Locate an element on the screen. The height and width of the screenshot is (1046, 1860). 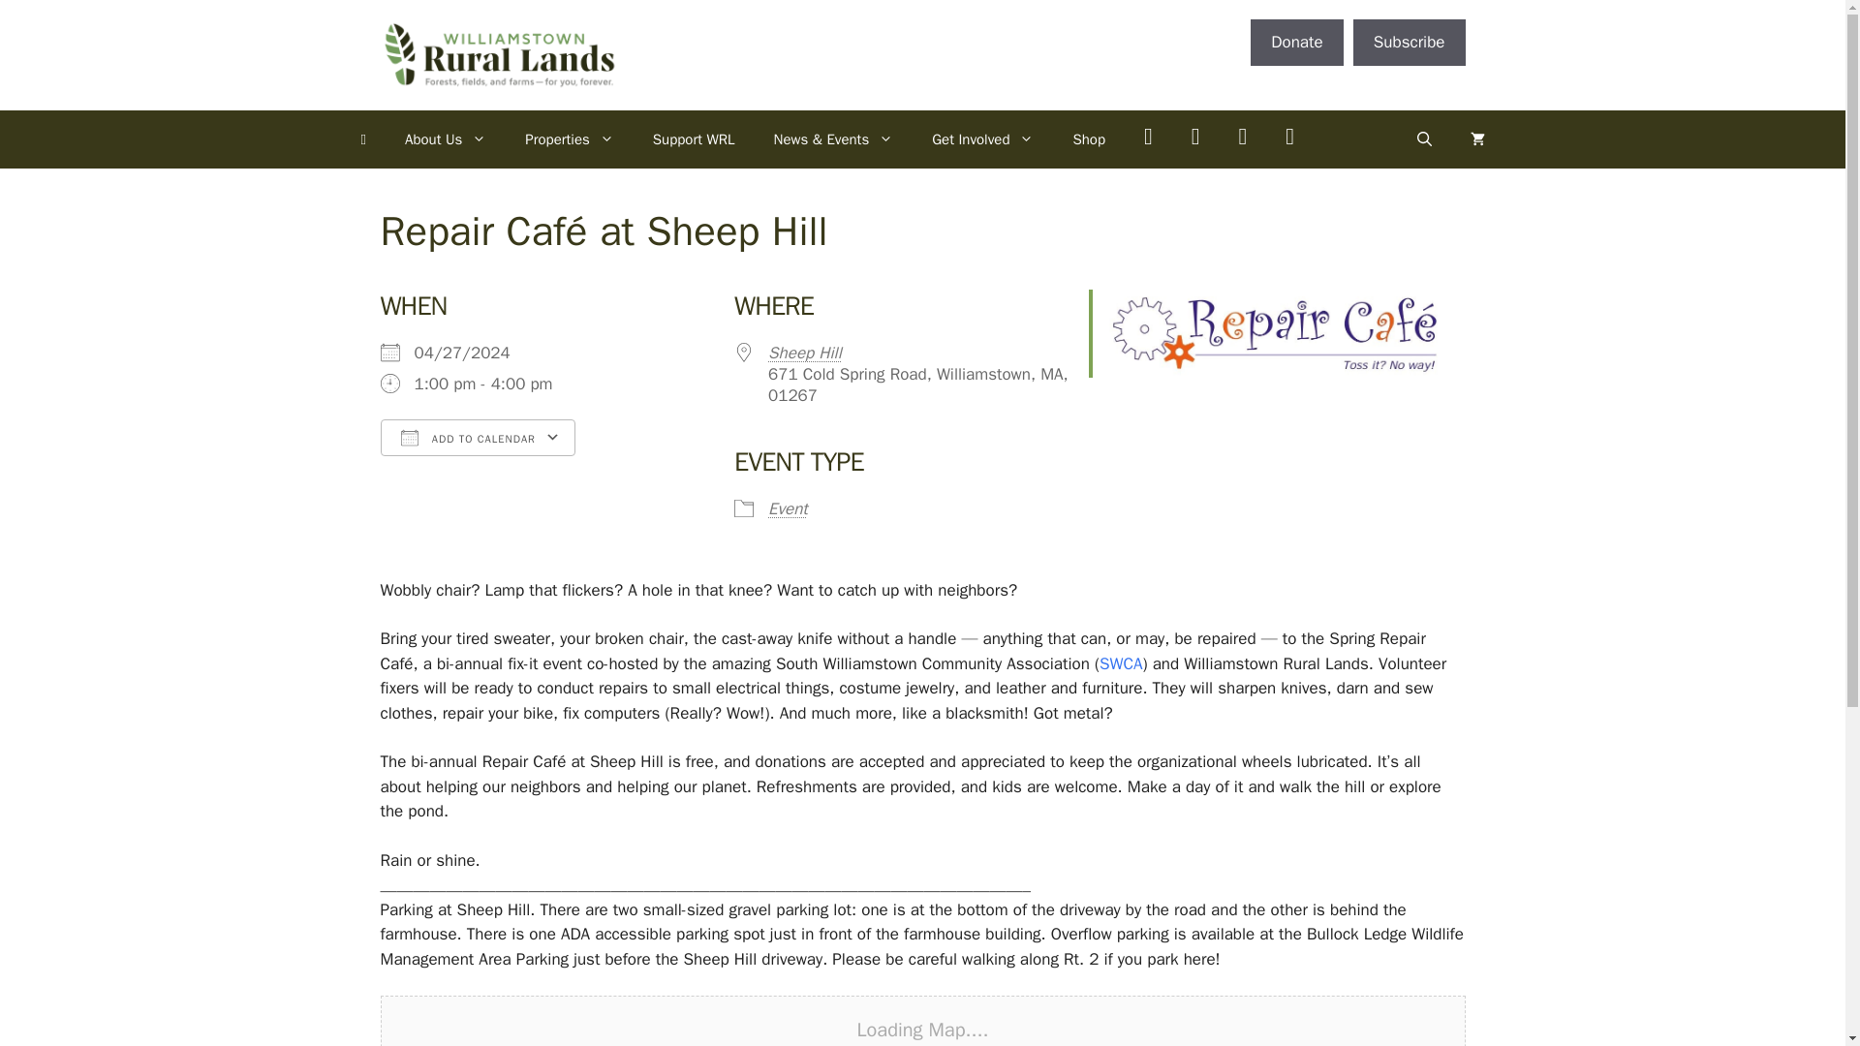
Donate is located at coordinates (1296, 43).